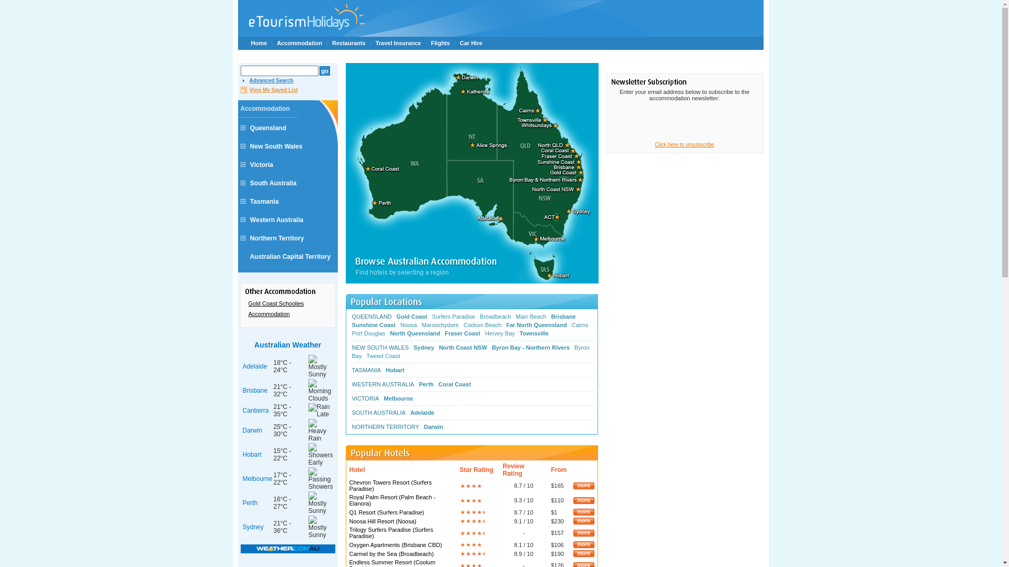  What do you see at coordinates (277, 238) in the screenshot?
I see `Northern Territory` at bounding box center [277, 238].